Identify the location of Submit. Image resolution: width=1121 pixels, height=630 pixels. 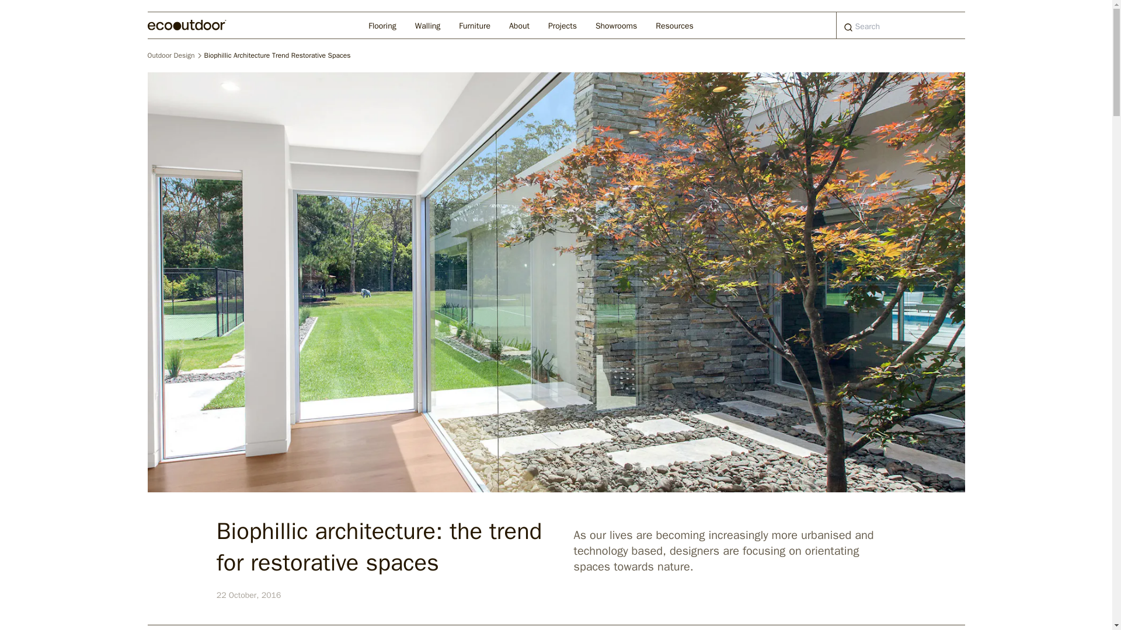
(848, 28).